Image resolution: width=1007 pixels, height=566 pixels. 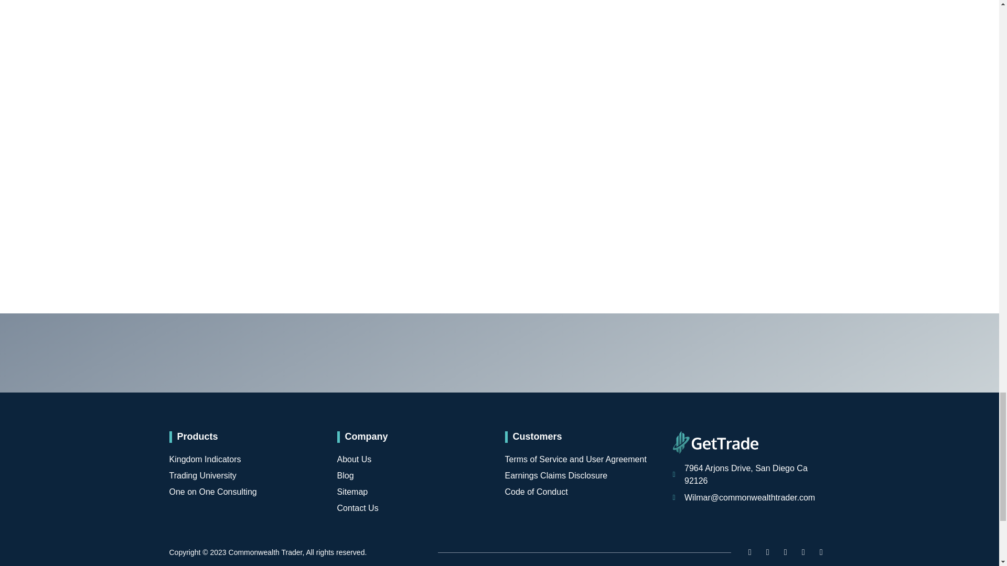 What do you see at coordinates (248, 459) in the screenshot?
I see `Kingdom Indicators` at bounding box center [248, 459].